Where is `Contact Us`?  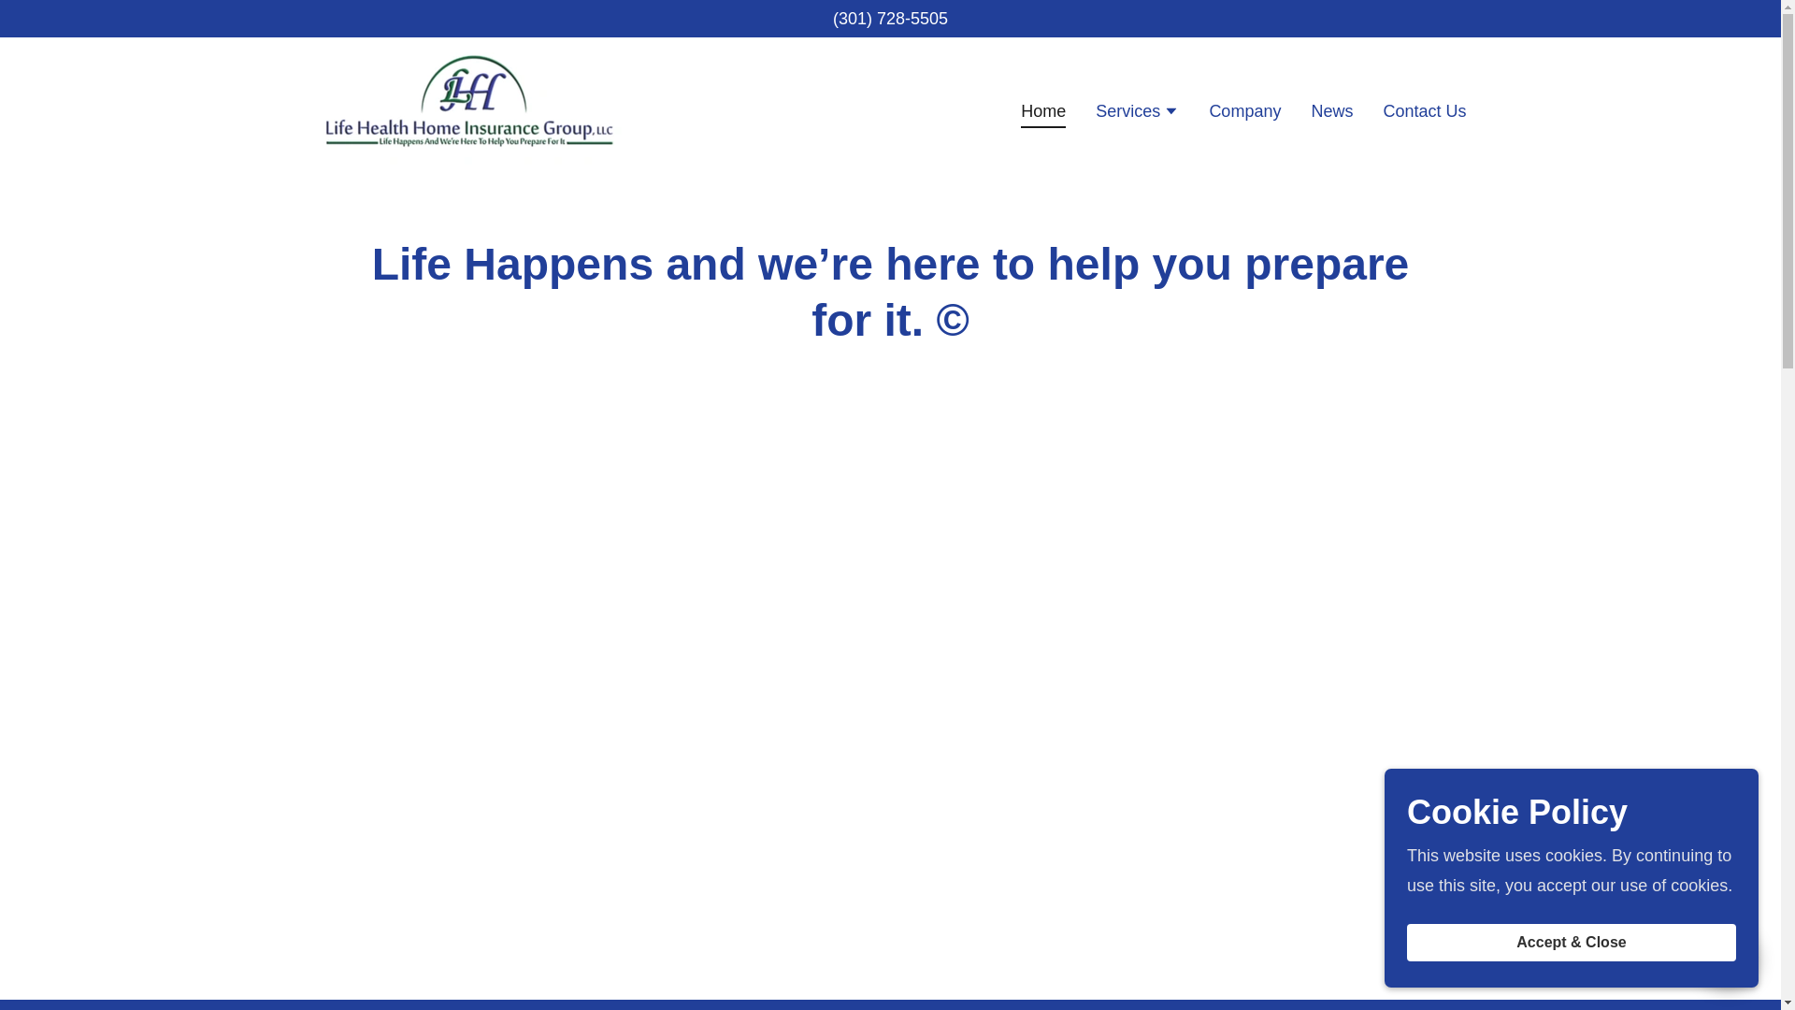 Contact Us is located at coordinates (1424, 110).